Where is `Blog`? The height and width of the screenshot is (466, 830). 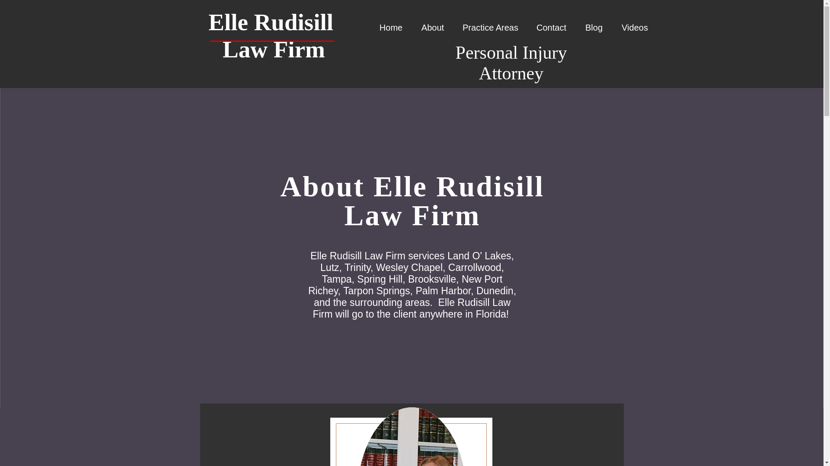 Blog is located at coordinates (594, 27).